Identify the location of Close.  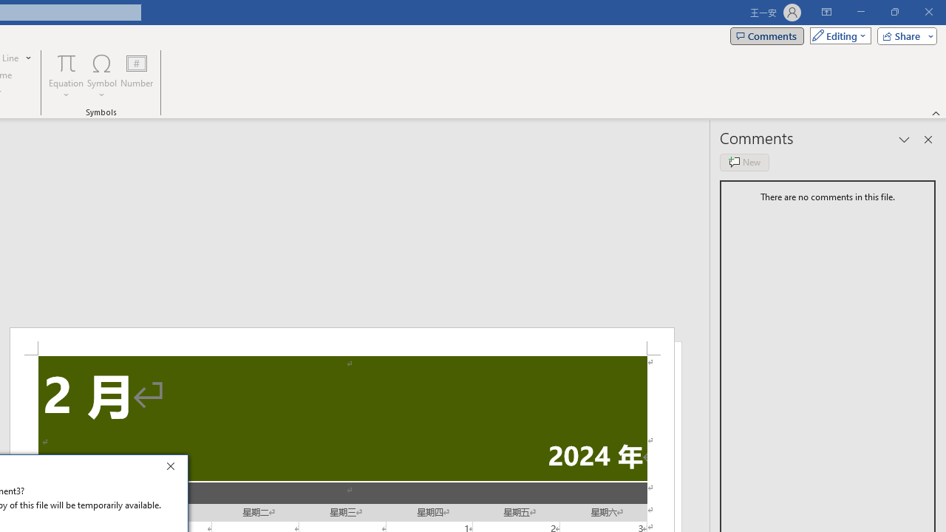
(174, 468).